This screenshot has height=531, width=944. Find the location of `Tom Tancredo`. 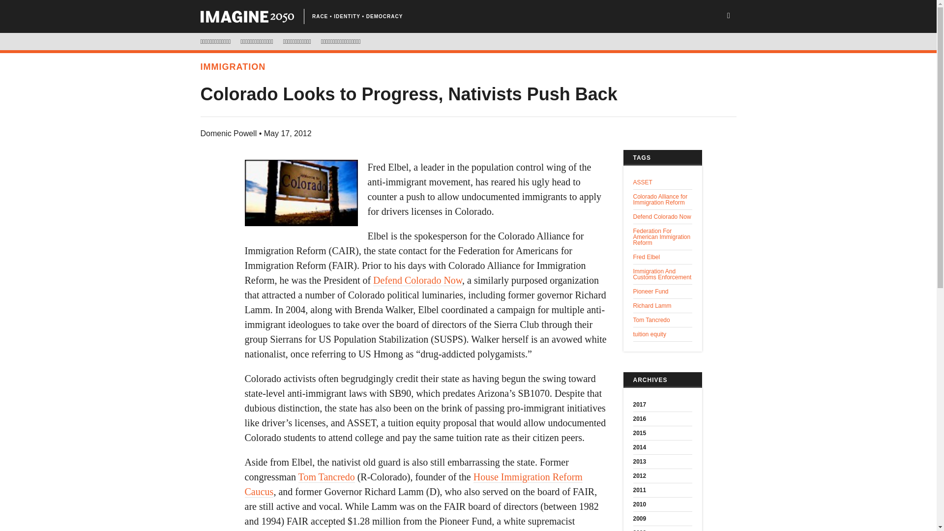

Tom Tancredo is located at coordinates (326, 477).